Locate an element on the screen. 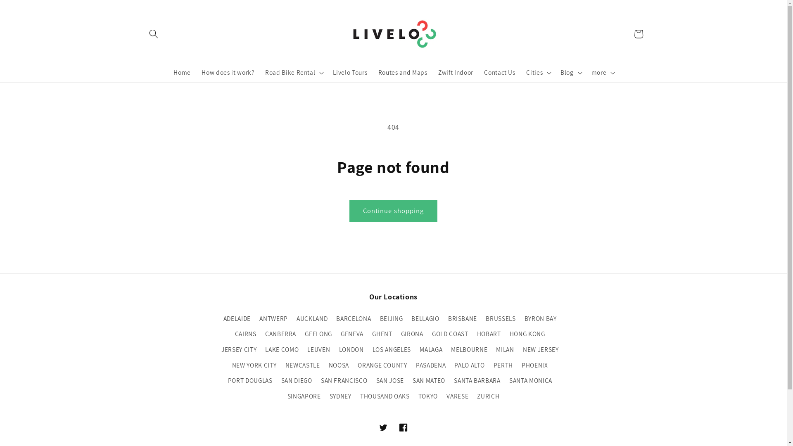  LAKE COMO is located at coordinates (282, 350).